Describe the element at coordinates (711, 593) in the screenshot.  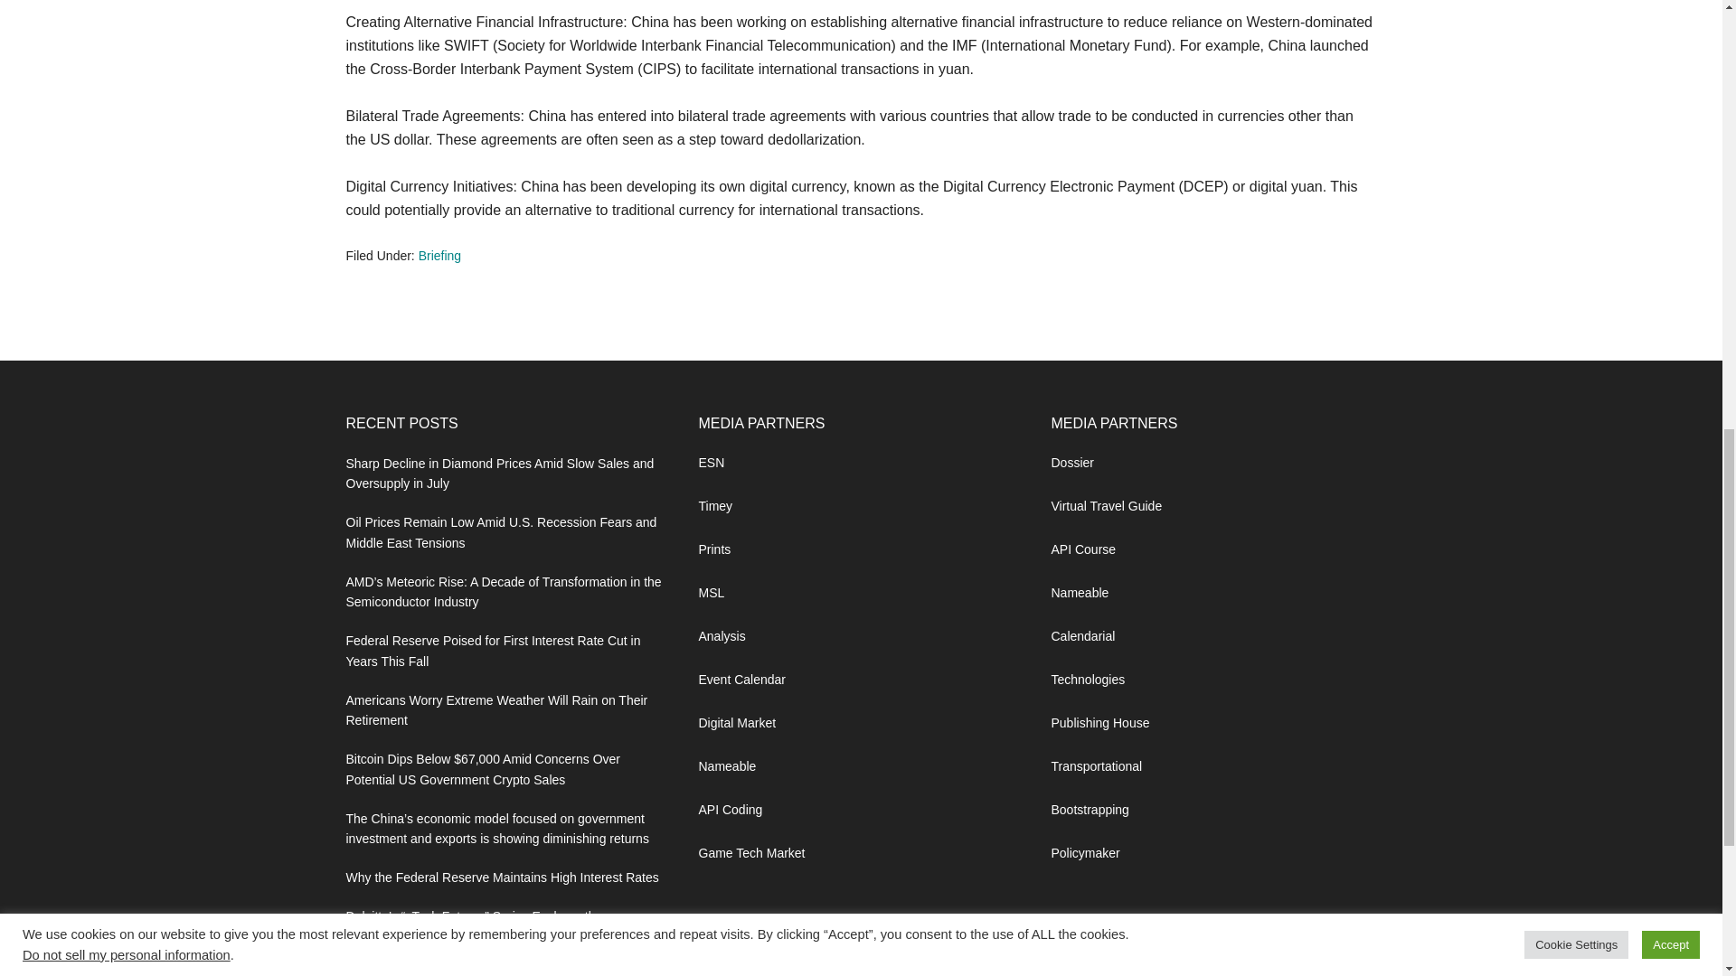
I see `MSL` at that location.